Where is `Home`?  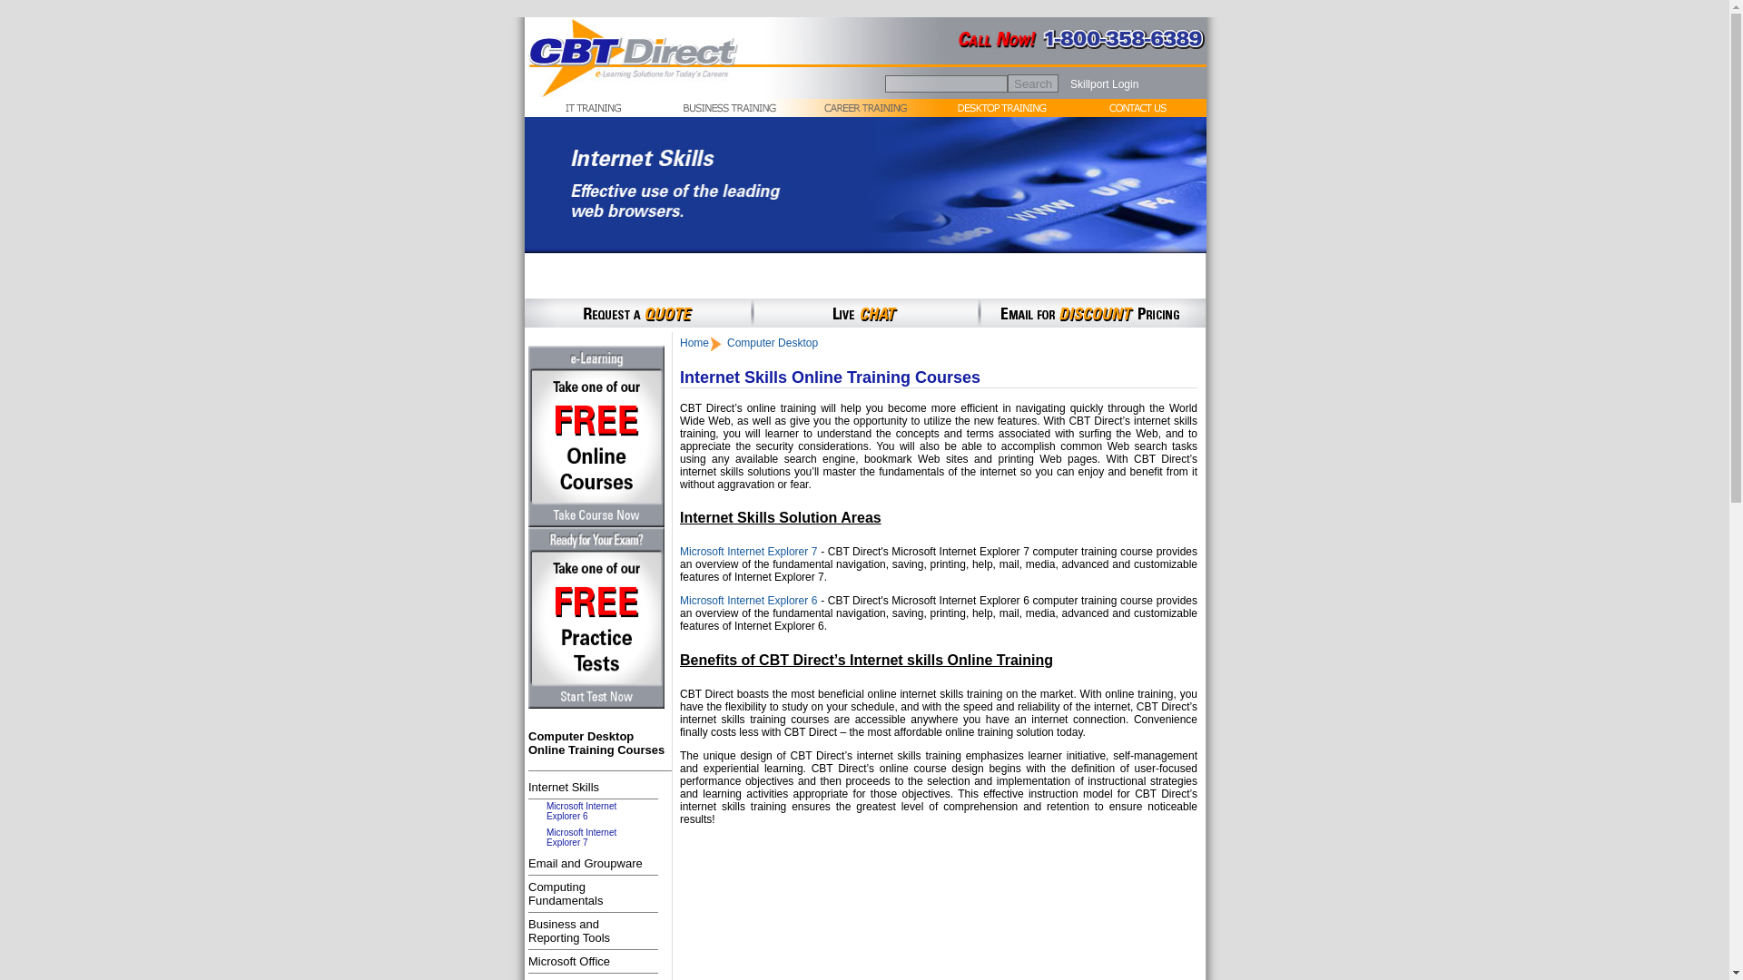 Home is located at coordinates (772, 343).